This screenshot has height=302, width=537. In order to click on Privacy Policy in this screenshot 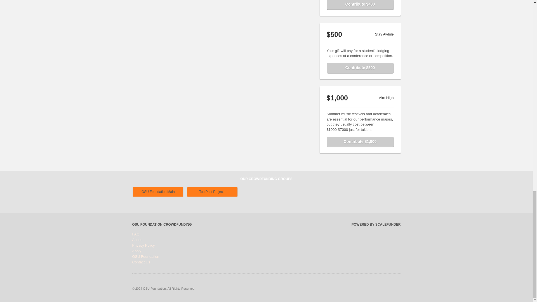, I will do `click(143, 245)`.